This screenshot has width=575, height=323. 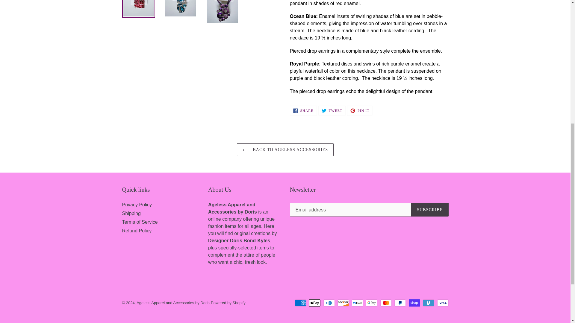 I want to click on BACK TO AGELESS ACCESSORIES, so click(x=360, y=111).